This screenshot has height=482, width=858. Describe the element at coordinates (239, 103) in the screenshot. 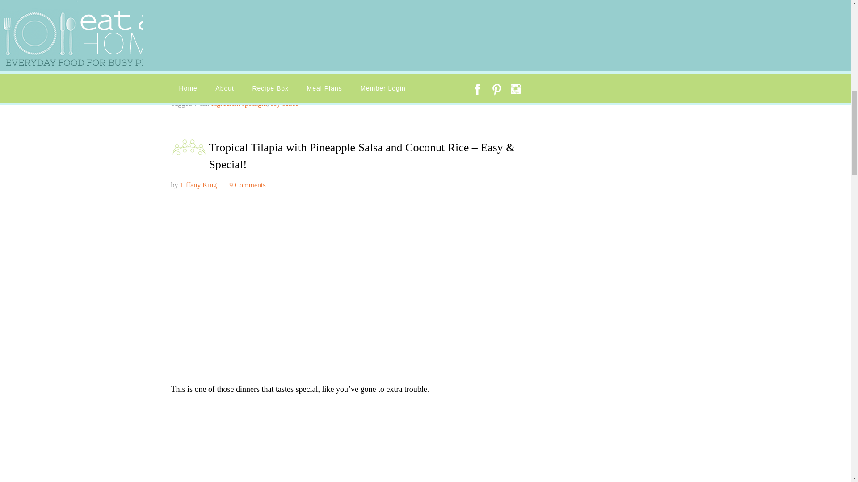

I see `ingredient spotlight` at that location.